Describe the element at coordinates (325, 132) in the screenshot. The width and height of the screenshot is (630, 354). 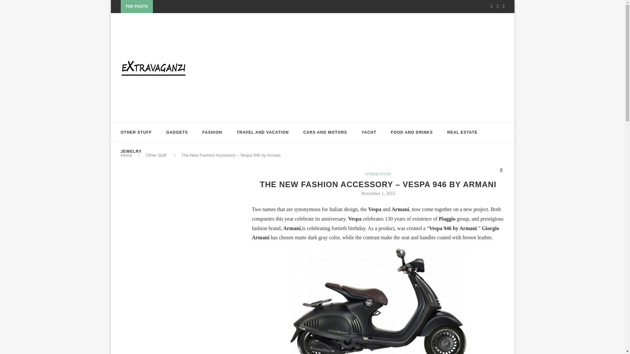
I see `CARS AND MOTORS` at that location.